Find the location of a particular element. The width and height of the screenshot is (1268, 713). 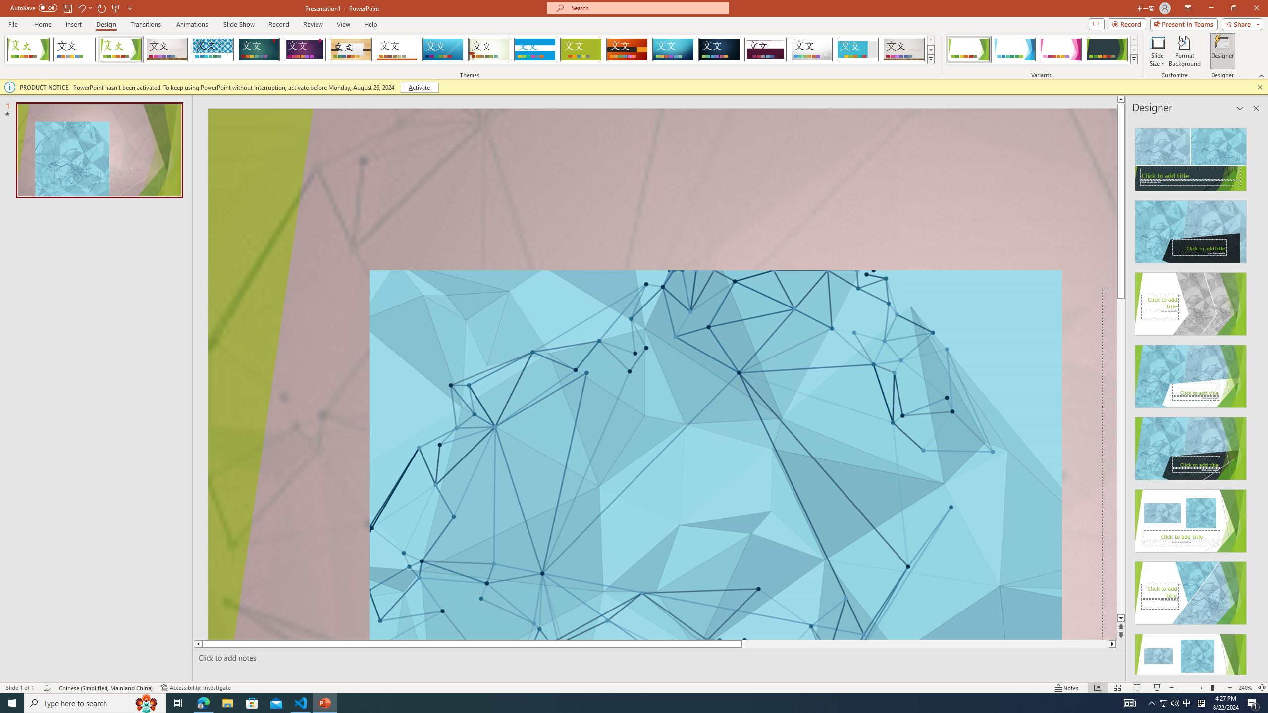

FadeVTI is located at coordinates (28, 50).